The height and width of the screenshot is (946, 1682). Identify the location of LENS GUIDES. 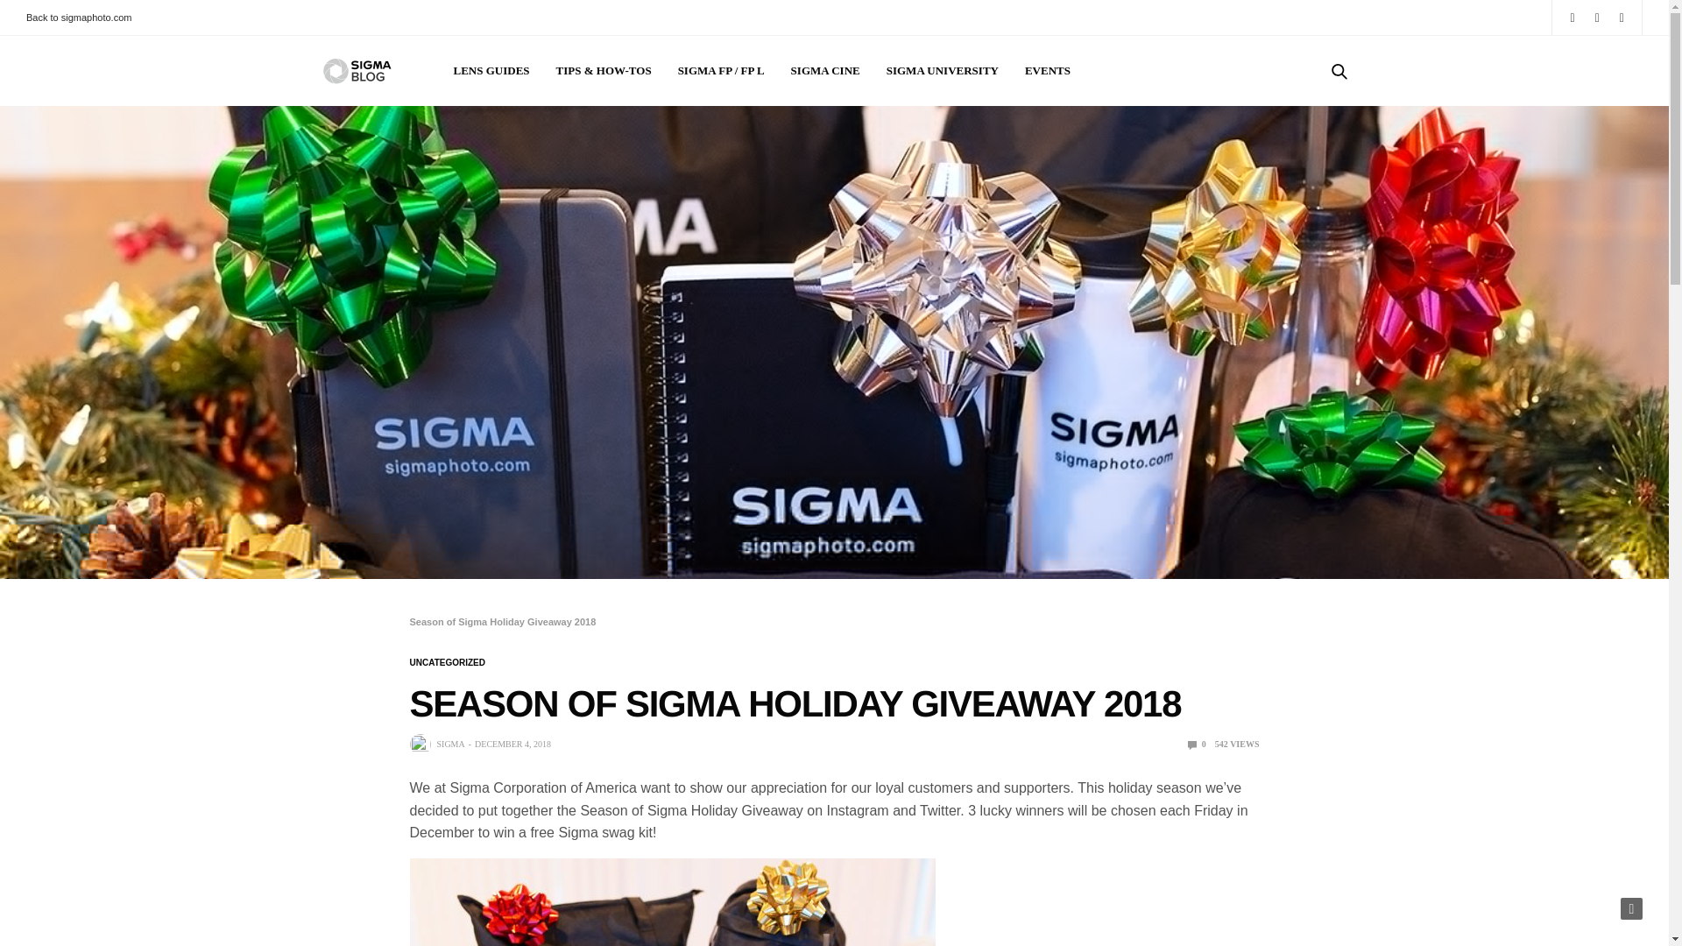
(491, 71).